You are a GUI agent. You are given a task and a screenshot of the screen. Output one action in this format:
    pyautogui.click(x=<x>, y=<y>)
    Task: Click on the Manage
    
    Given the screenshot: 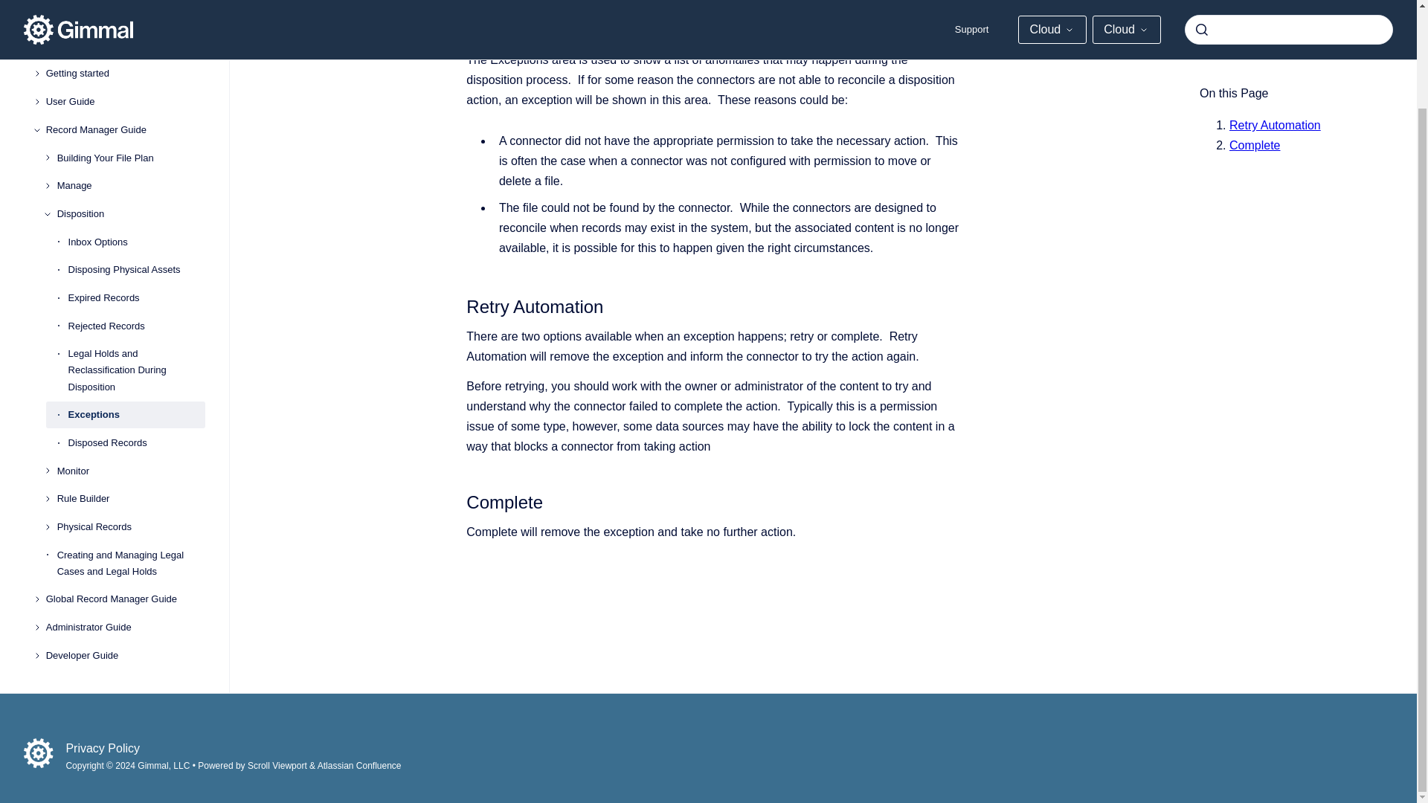 What is the action you would take?
    pyautogui.click(x=131, y=122)
    